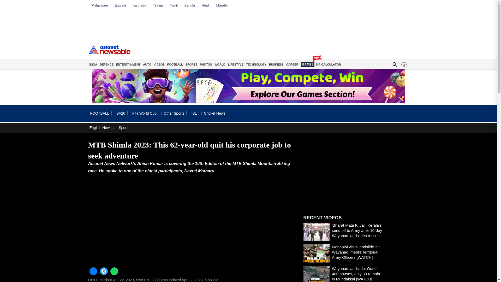 The image size is (501, 282). What do you see at coordinates (174, 5) in the screenshot?
I see `Tamil` at bounding box center [174, 5].